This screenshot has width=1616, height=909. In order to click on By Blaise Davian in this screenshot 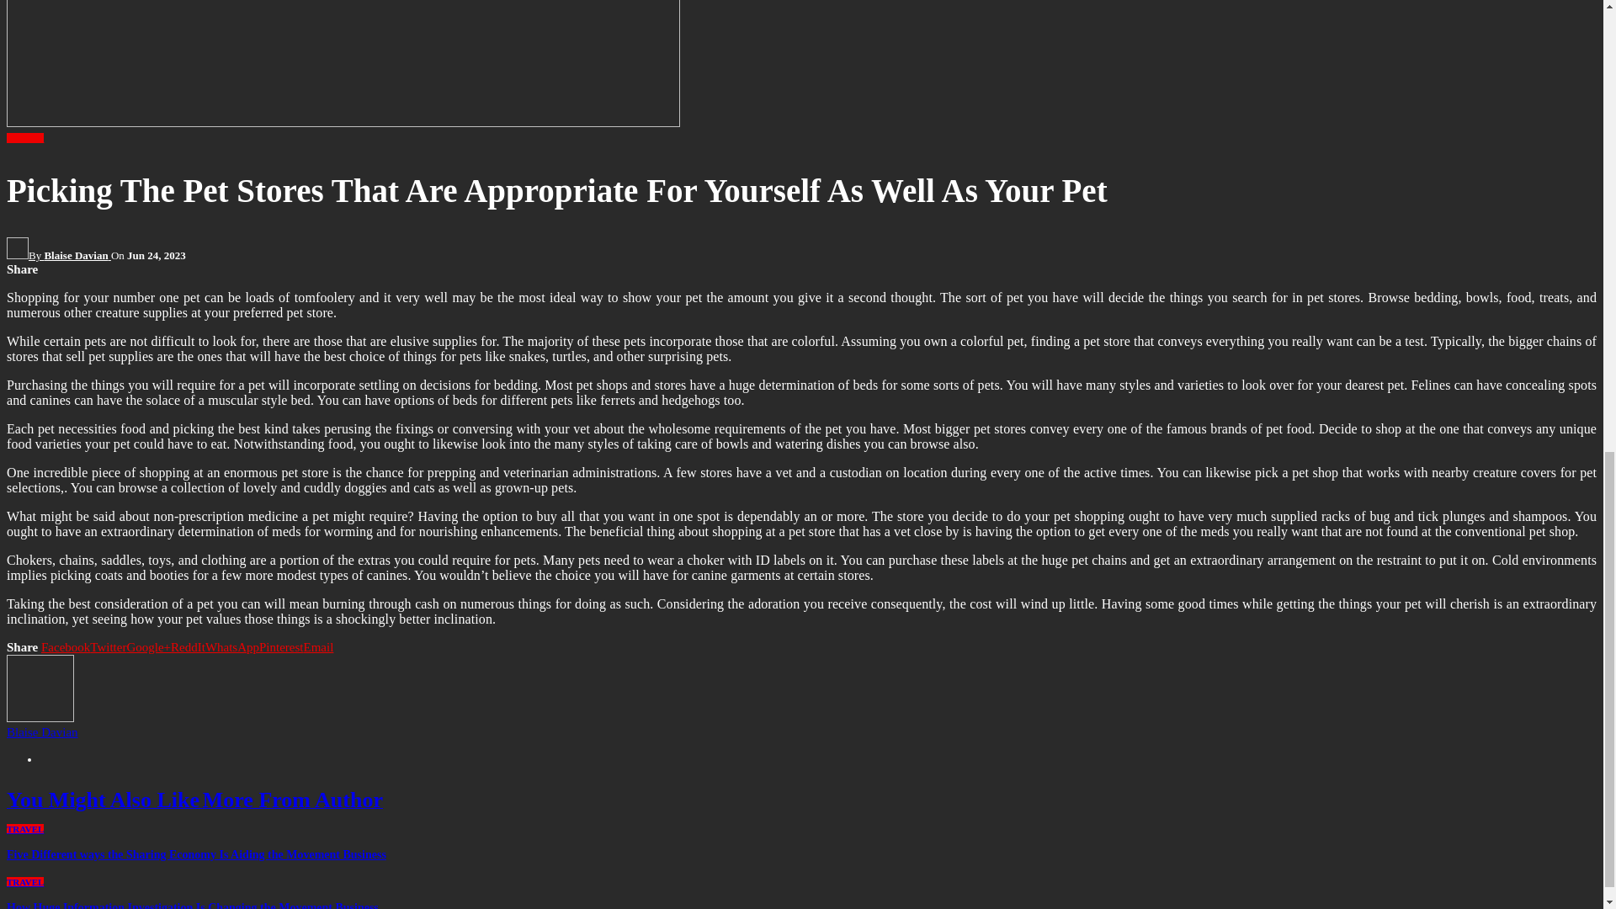, I will do `click(59, 255)`.